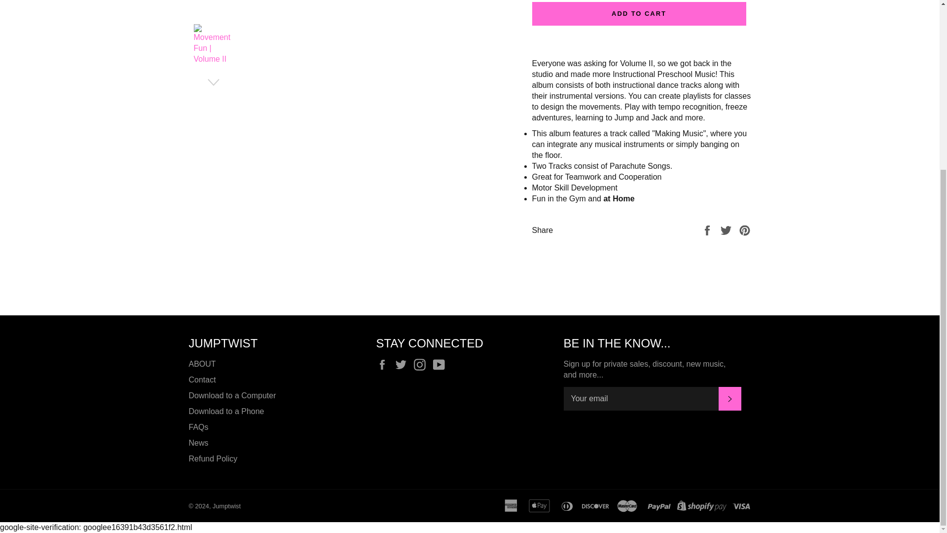 The image size is (947, 533). Describe the element at coordinates (745, 229) in the screenshot. I see `Pin on Pinterest` at that location.